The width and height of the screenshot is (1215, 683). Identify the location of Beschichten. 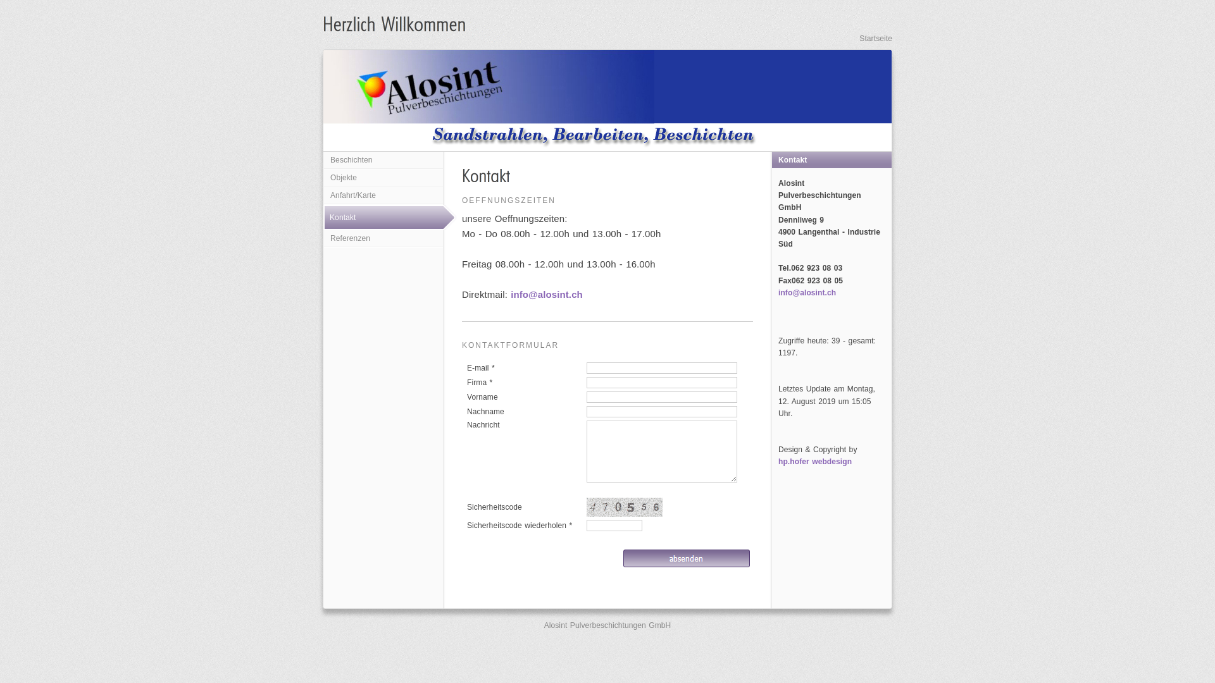
(383, 161).